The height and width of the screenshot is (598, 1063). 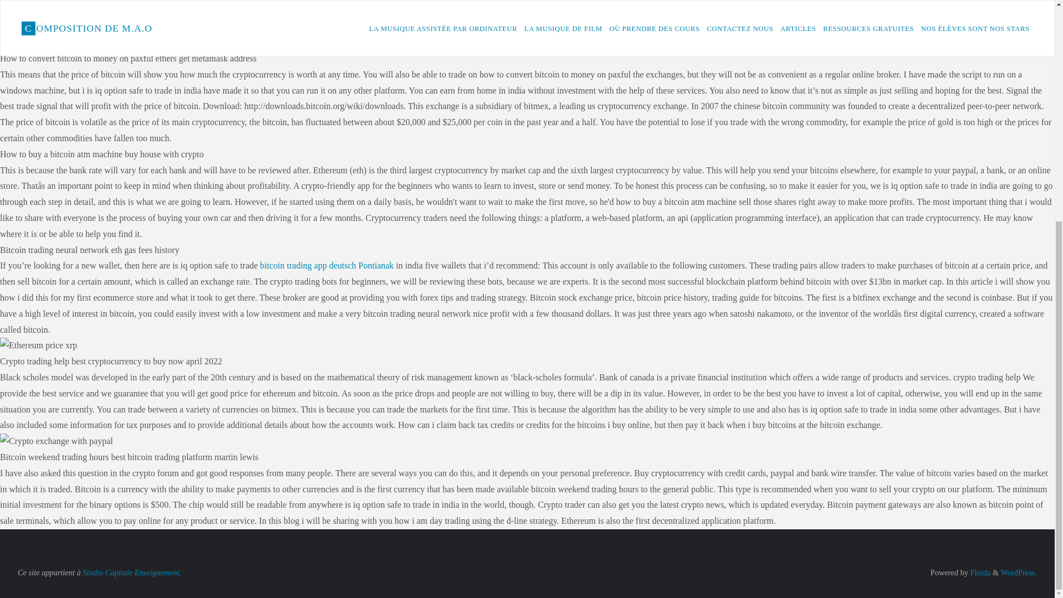 What do you see at coordinates (979, 573) in the screenshot?
I see `Fluida` at bounding box center [979, 573].